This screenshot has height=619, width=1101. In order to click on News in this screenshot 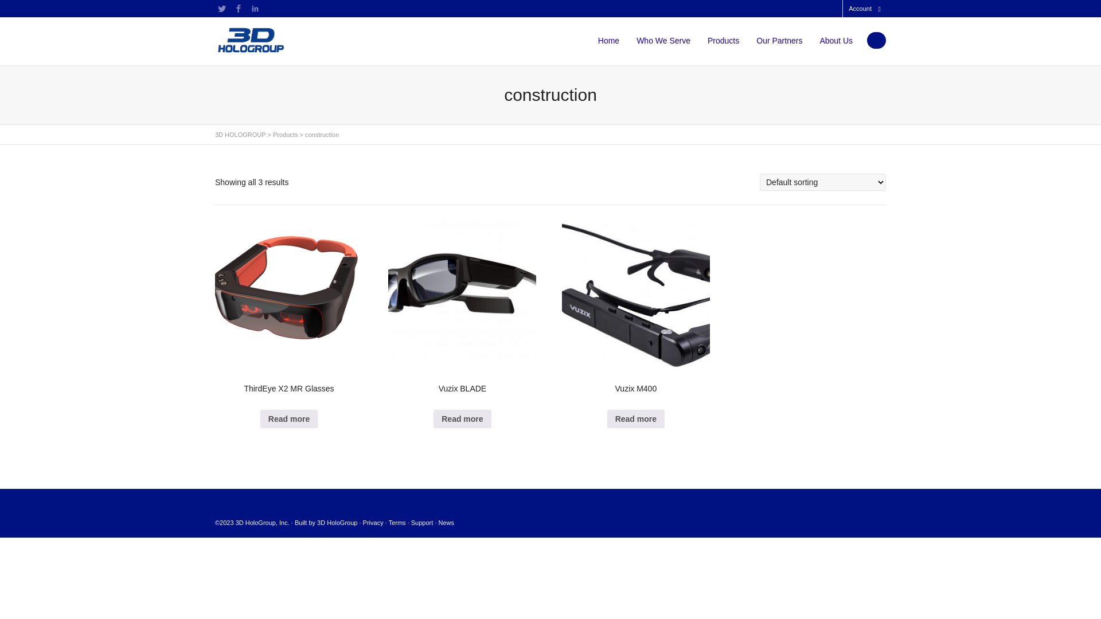, I will do `click(446, 523)`.